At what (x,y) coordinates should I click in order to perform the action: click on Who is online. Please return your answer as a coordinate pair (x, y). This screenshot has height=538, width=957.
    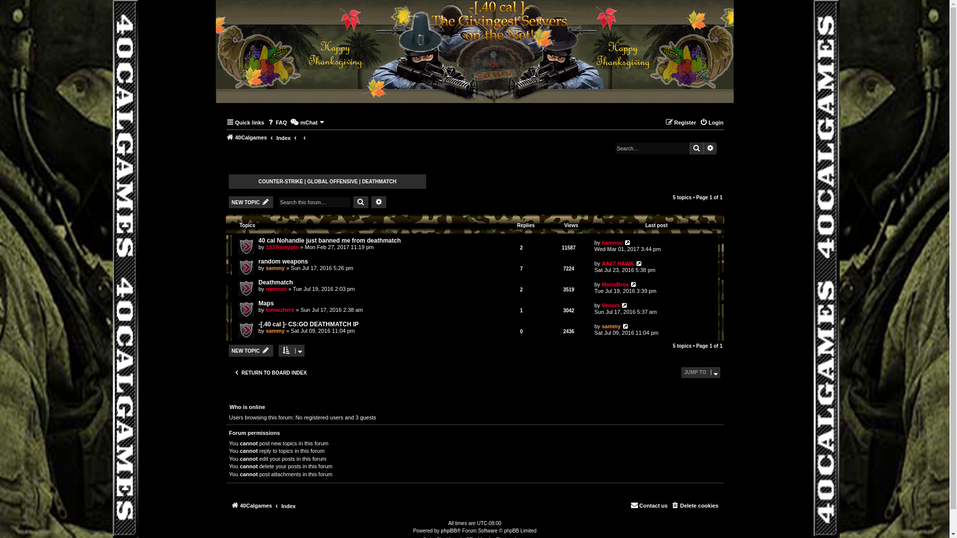
    Looking at the image, I should click on (247, 407).